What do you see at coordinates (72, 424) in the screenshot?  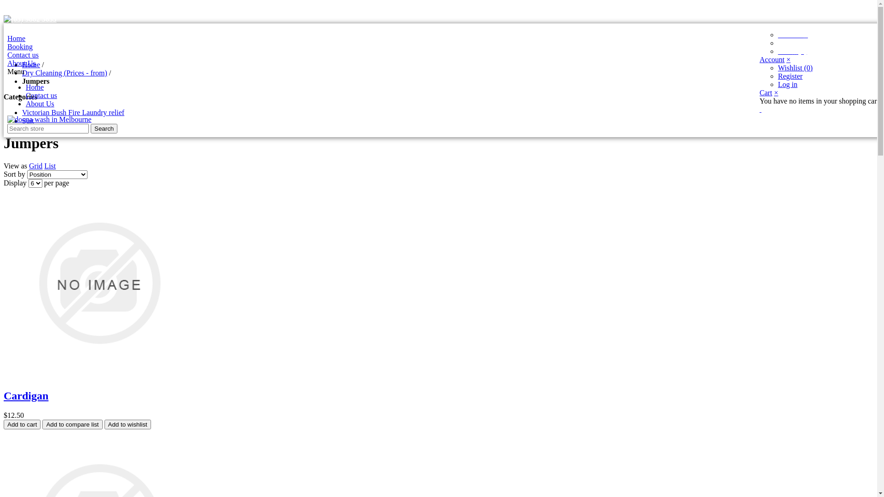 I see `Add to compare list` at bounding box center [72, 424].